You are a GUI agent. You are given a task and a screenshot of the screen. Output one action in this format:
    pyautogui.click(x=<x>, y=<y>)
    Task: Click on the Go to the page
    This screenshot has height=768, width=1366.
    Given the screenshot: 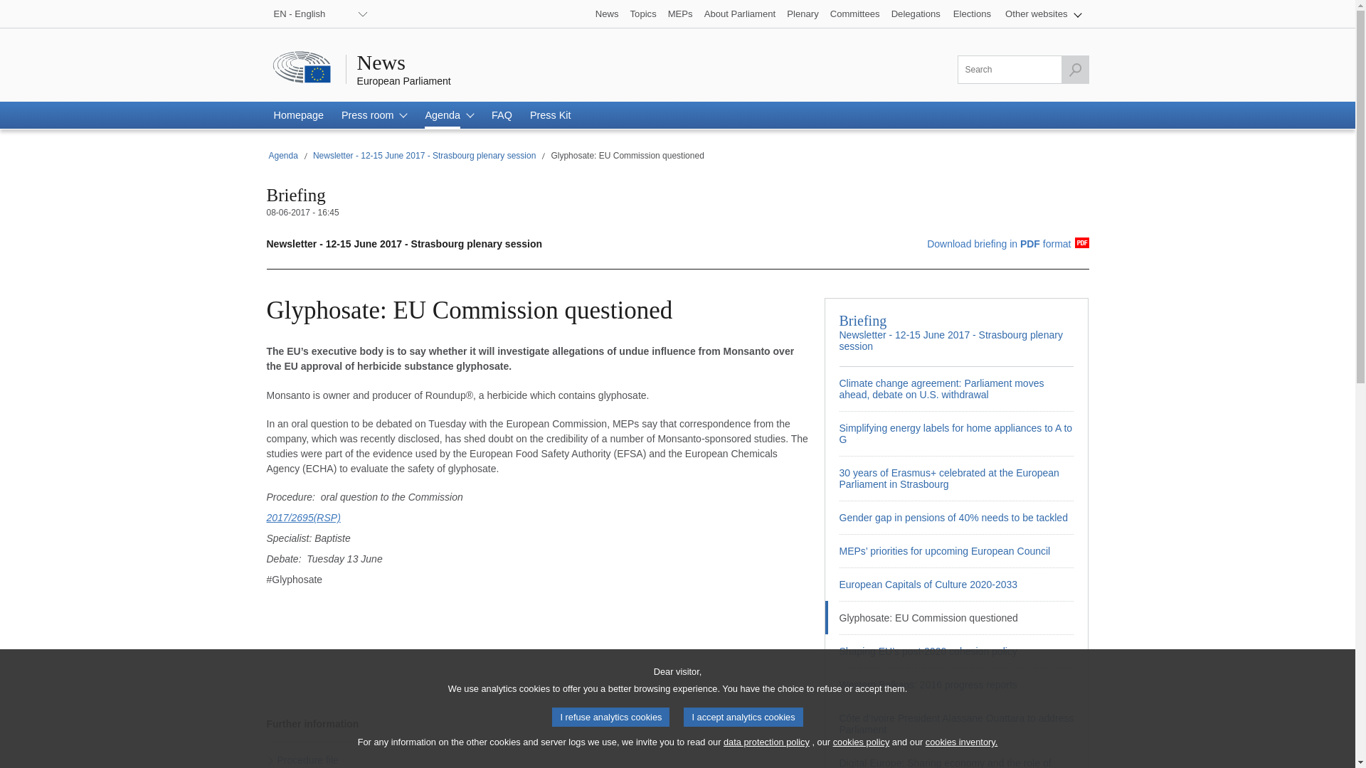 What is the action you would take?
    pyautogui.click(x=956, y=757)
    